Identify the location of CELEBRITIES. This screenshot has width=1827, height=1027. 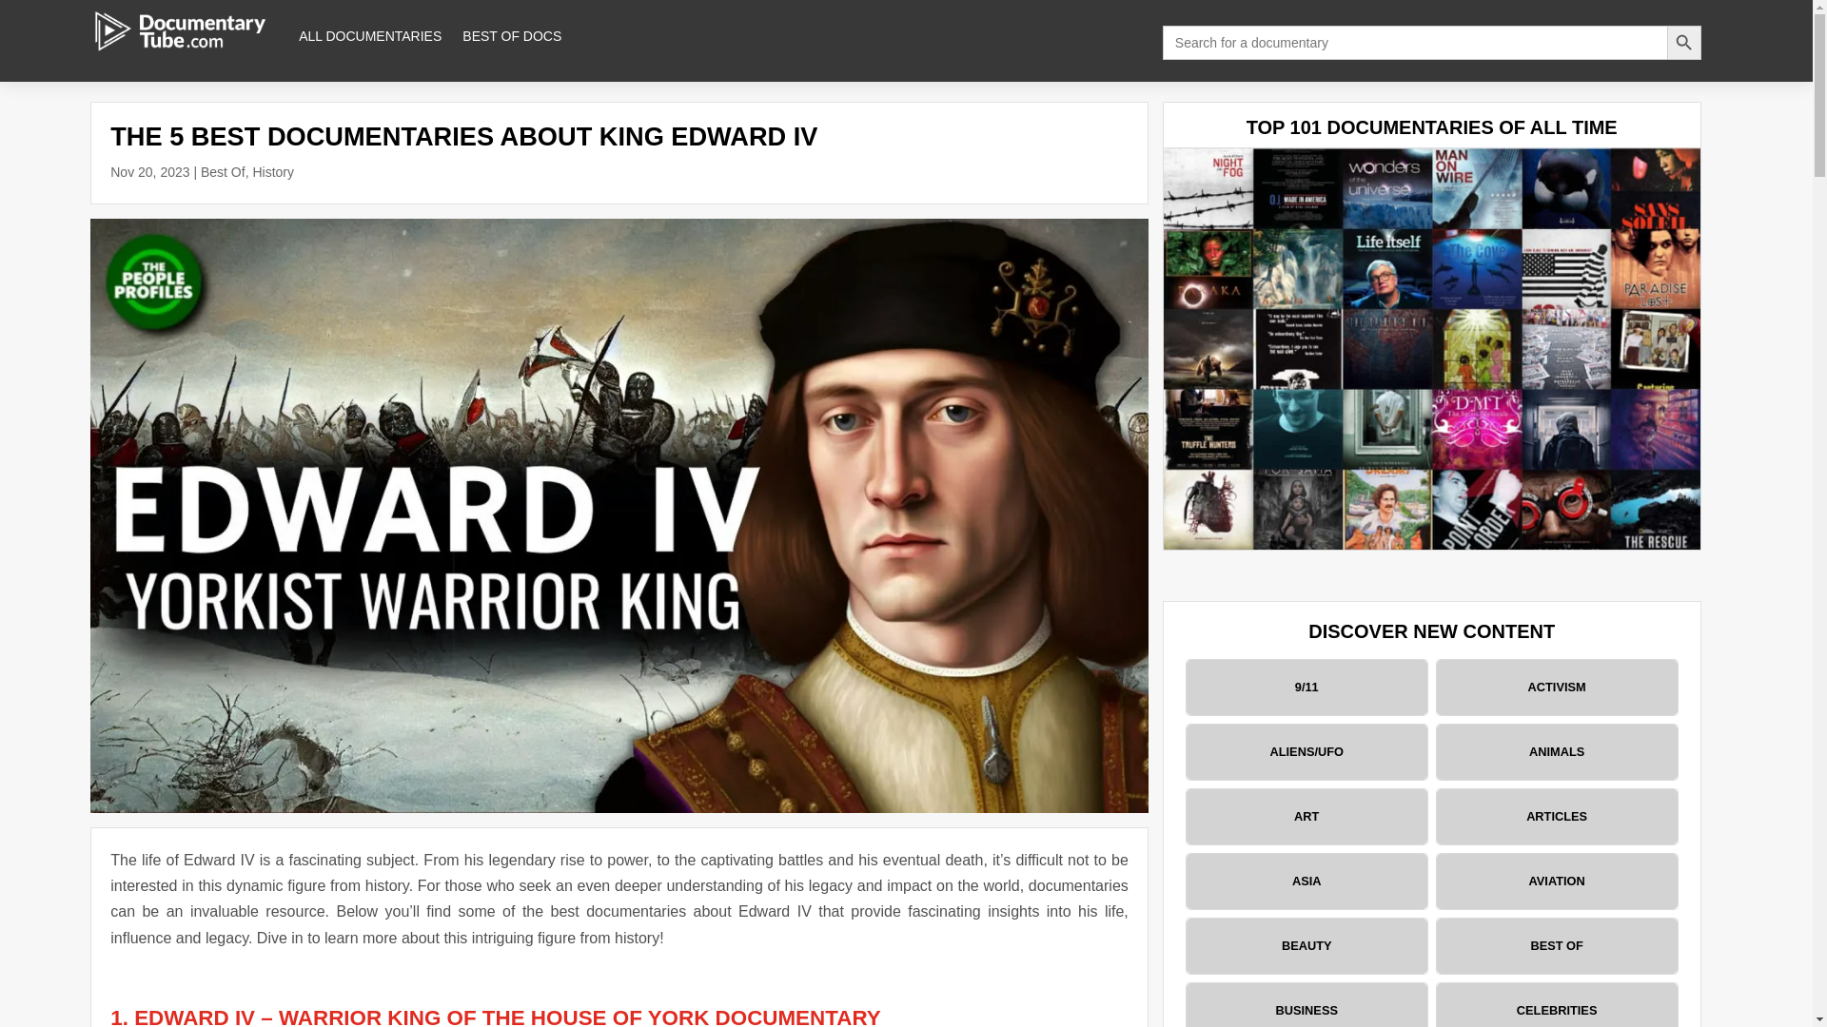
(1557, 1004).